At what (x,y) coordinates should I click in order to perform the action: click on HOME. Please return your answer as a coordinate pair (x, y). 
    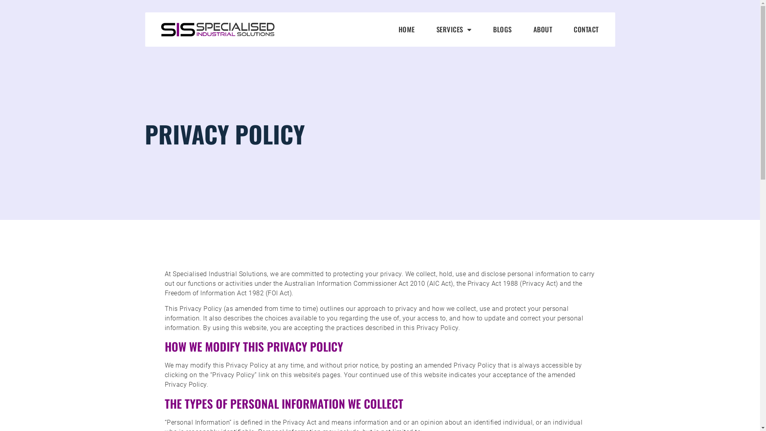
    Looking at the image, I should click on (407, 30).